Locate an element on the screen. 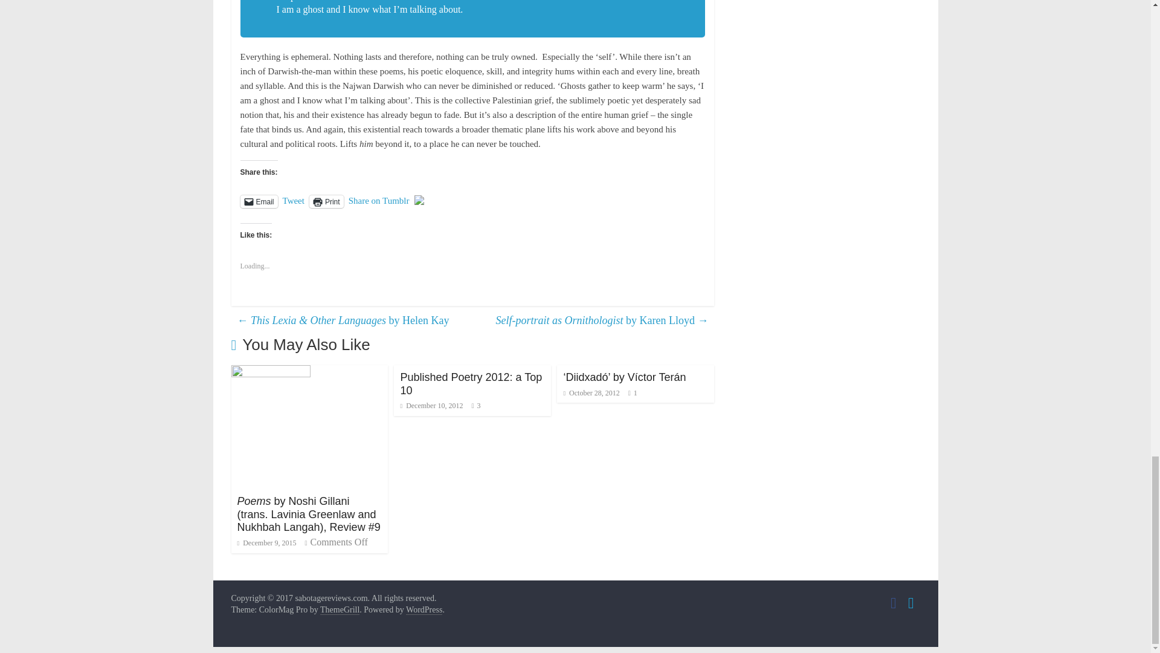 Image resolution: width=1160 pixels, height=653 pixels. Click to email a link to a friend is located at coordinates (259, 201).